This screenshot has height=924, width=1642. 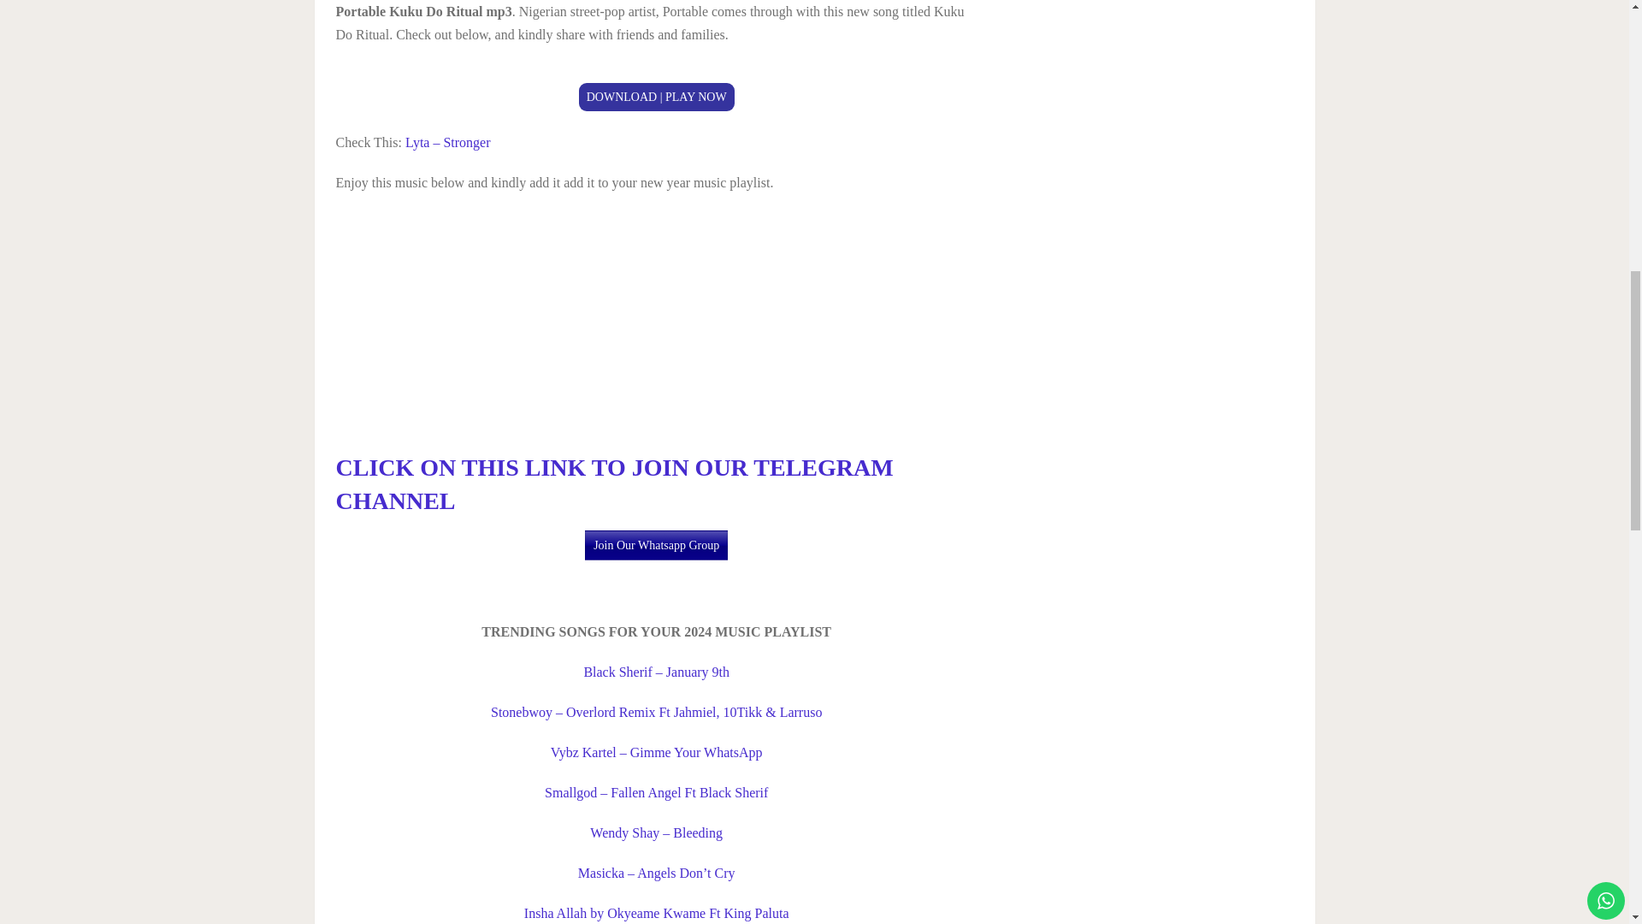 What do you see at coordinates (657, 913) in the screenshot?
I see `Insha Allah by Okyeame Kwame Ft King Paluta` at bounding box center [657, 913].